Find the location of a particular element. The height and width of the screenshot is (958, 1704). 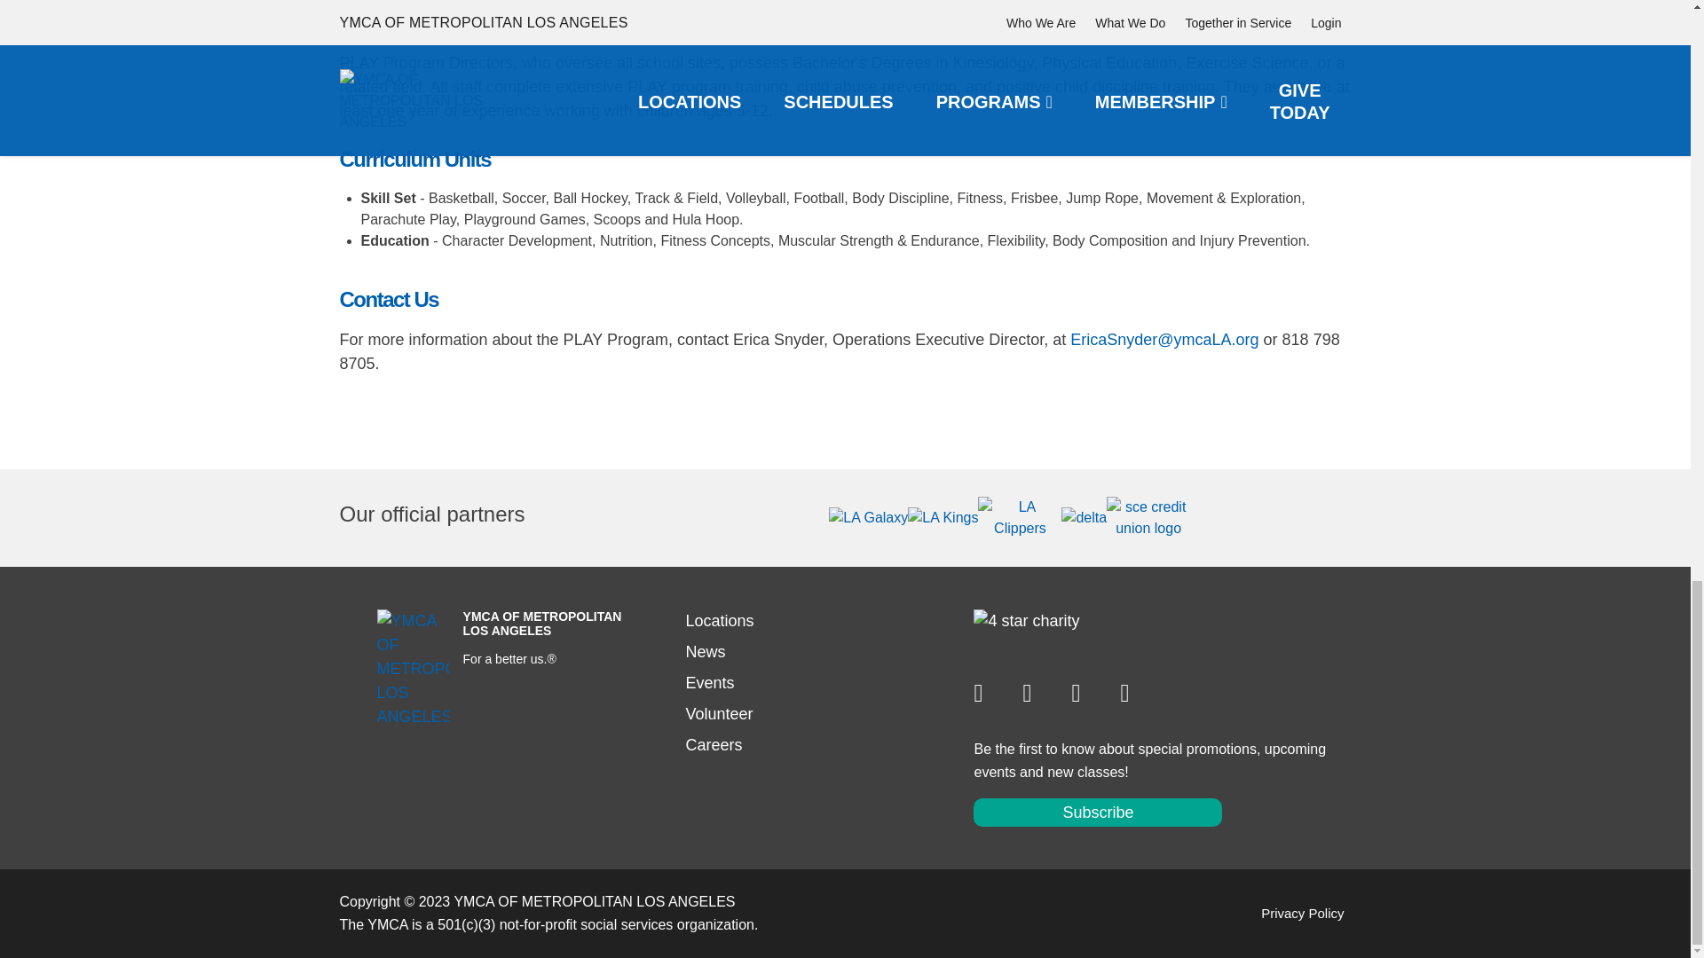

YMCA OF METROPOLITAN LOS ANGELES is located at coordinates (413, 669).